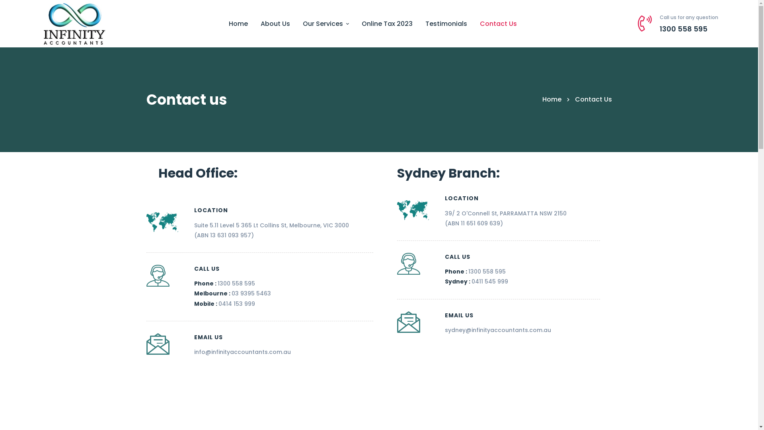 This screenshot has width=764, height=430. I want to click on Home, so click(552, 100).